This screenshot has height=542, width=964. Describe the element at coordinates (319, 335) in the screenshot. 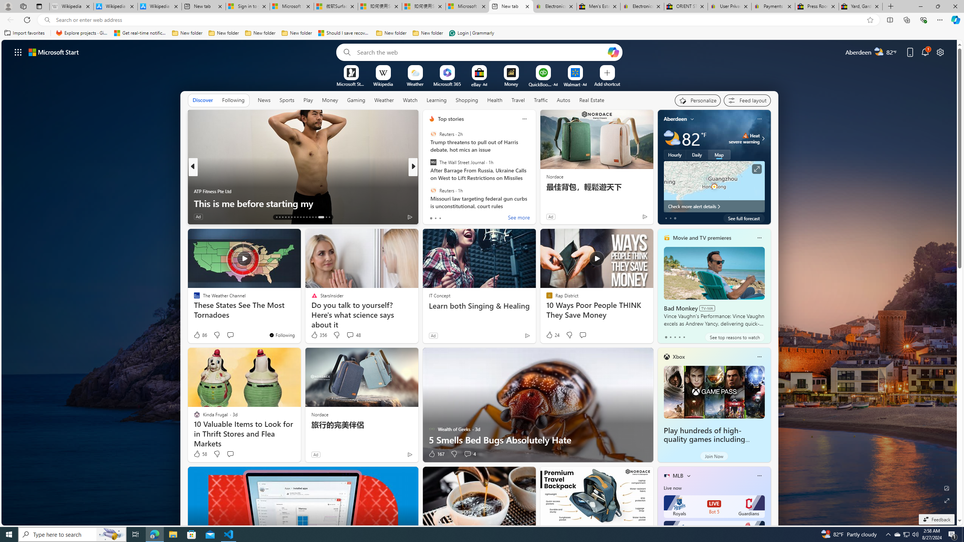

I see `356 Like` at that location.